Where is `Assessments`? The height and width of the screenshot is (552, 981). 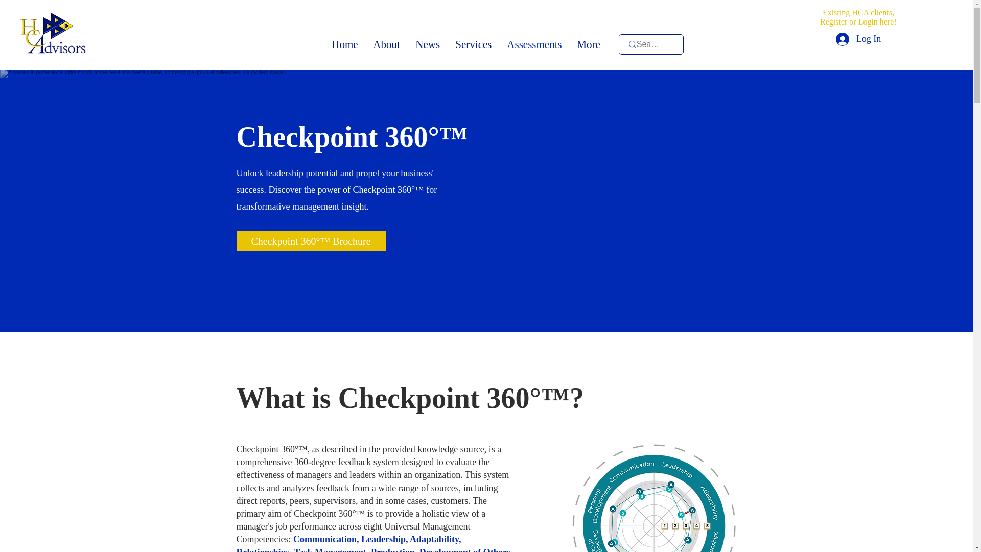
Assessments is located at coordinates (534, 44).